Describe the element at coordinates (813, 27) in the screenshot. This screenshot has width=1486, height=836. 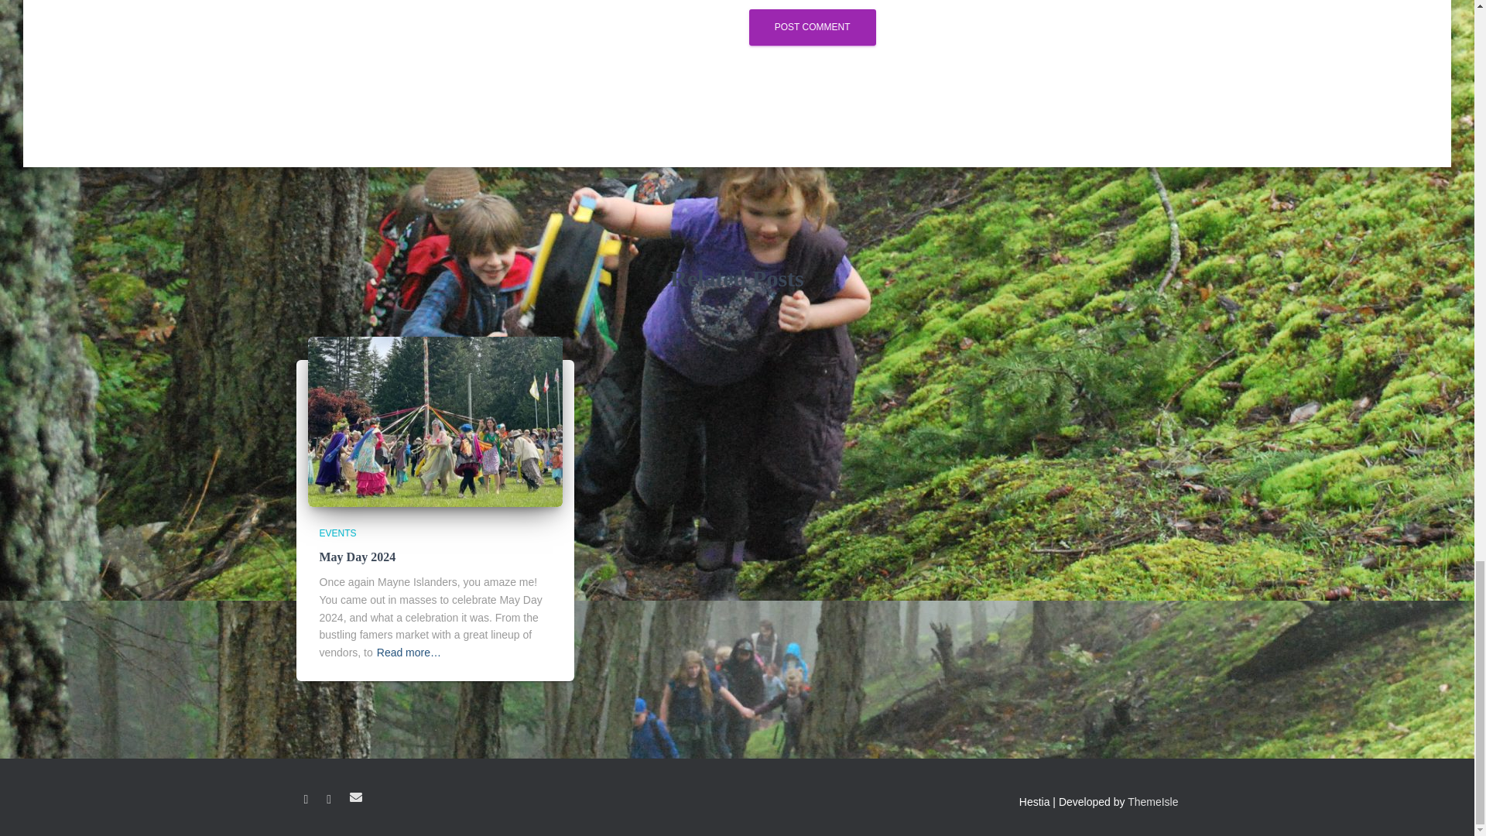
I see `Post Comment` at that location.